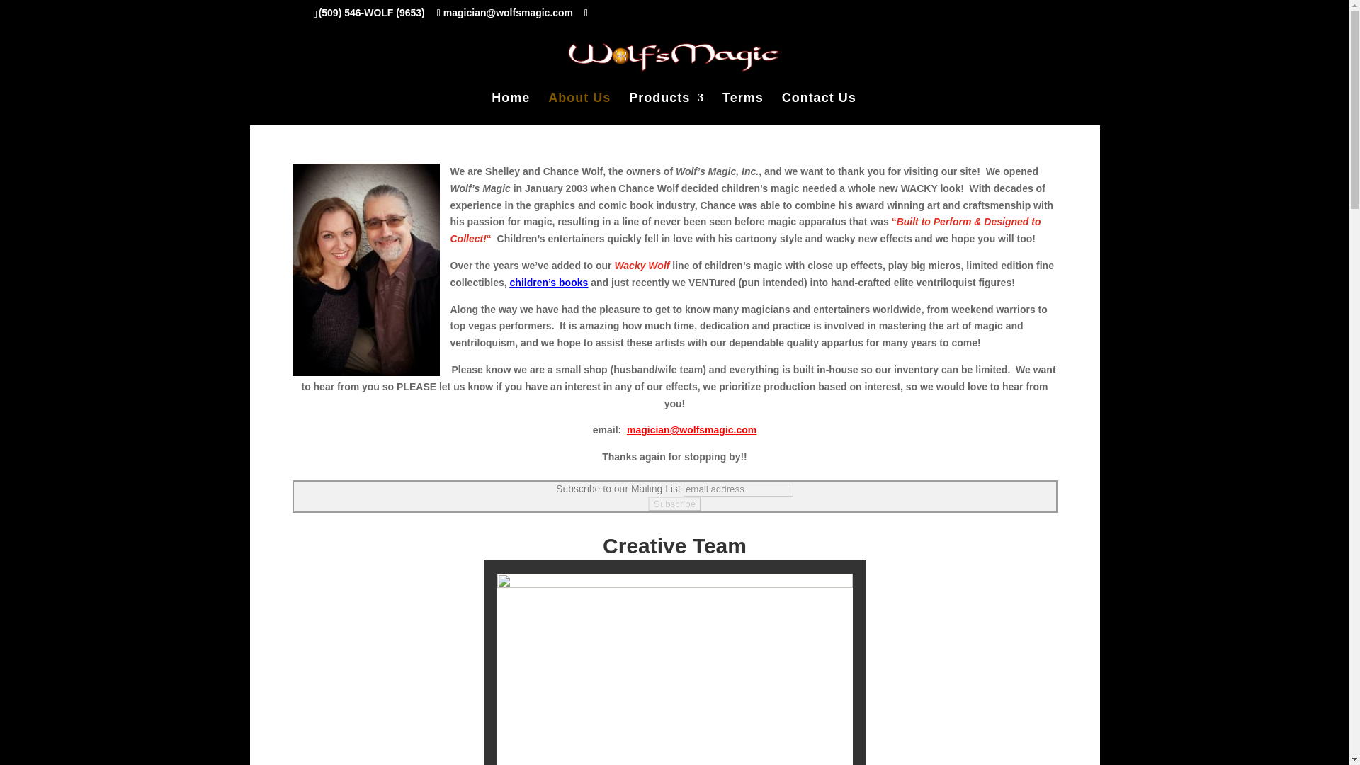  I want to click on Products, so click(666, 103).